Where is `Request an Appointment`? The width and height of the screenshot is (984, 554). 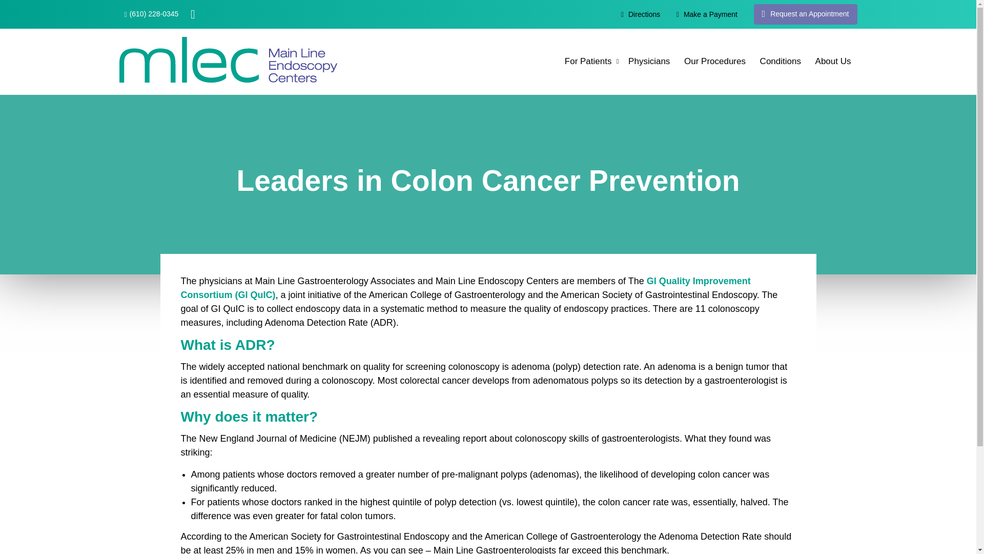 Request an Appointment is located at coordinates (805, 14).